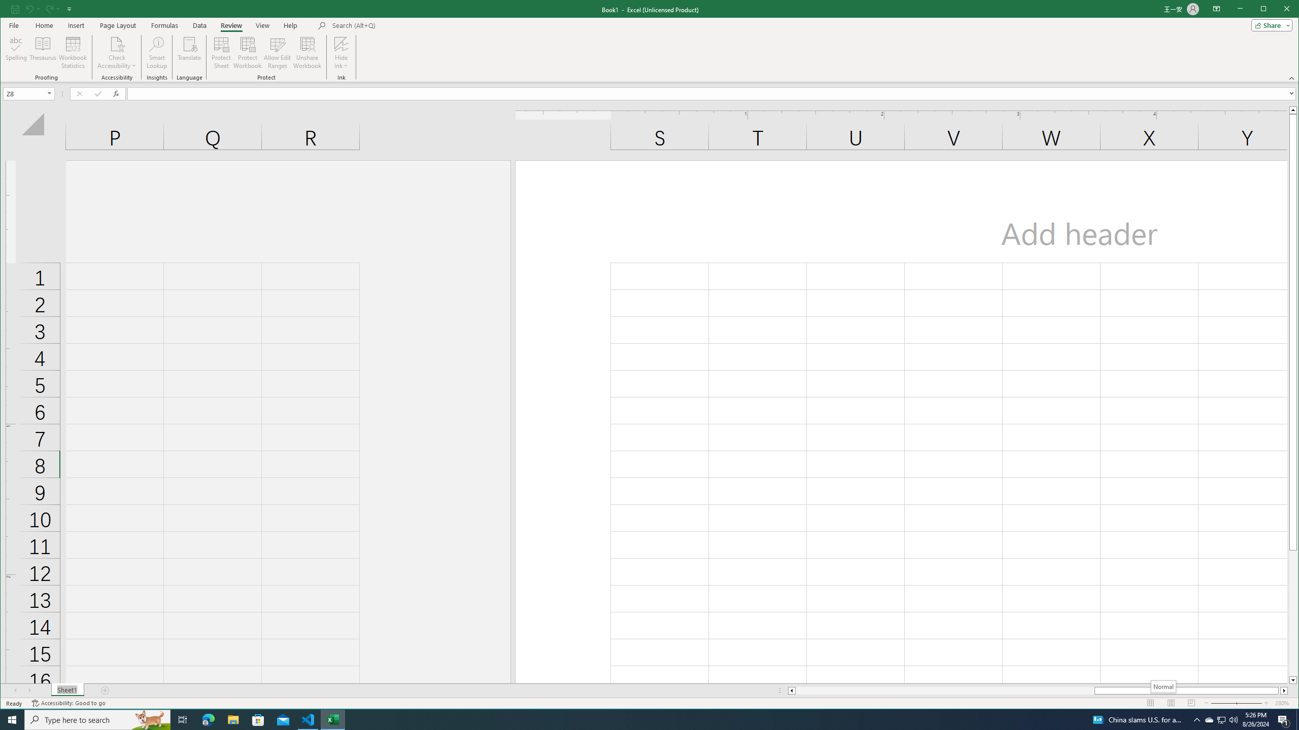 This screenshot has height=730, width=1299. What do you see at coordinates (97, 720) in the screenshot?
I see `Maximize` at bounding box center [97, 720].